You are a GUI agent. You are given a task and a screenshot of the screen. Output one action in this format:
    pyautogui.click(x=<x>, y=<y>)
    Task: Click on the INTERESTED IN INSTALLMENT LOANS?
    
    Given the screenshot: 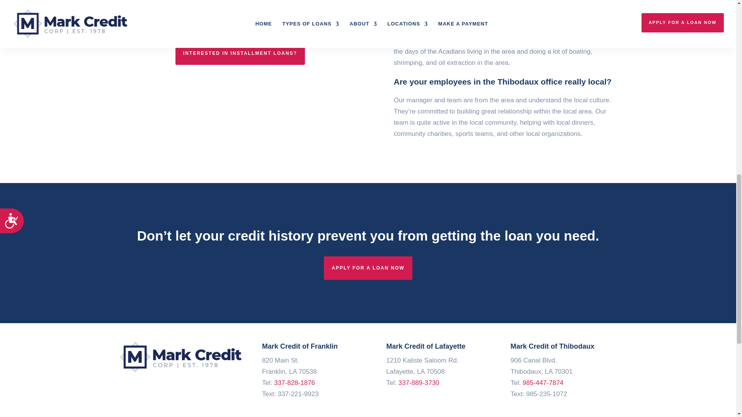 What is the action you would take?
    pyautogui.click(x=240, y=53)
    